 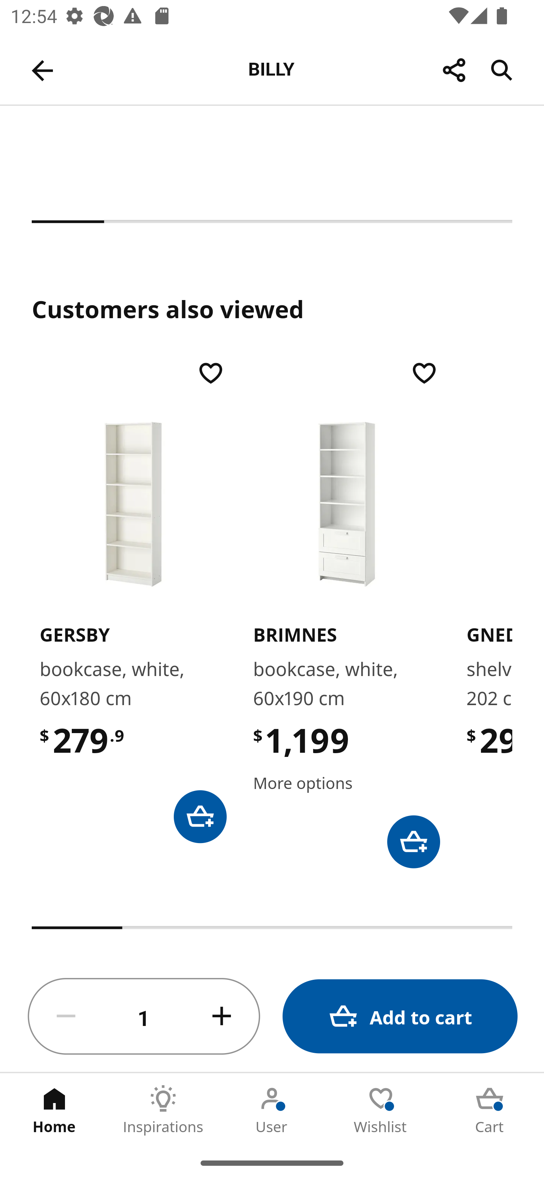 What do you see at coordinates (144, 1017) in the screenshot?
I see `1` at bounding box center [144, 1017].